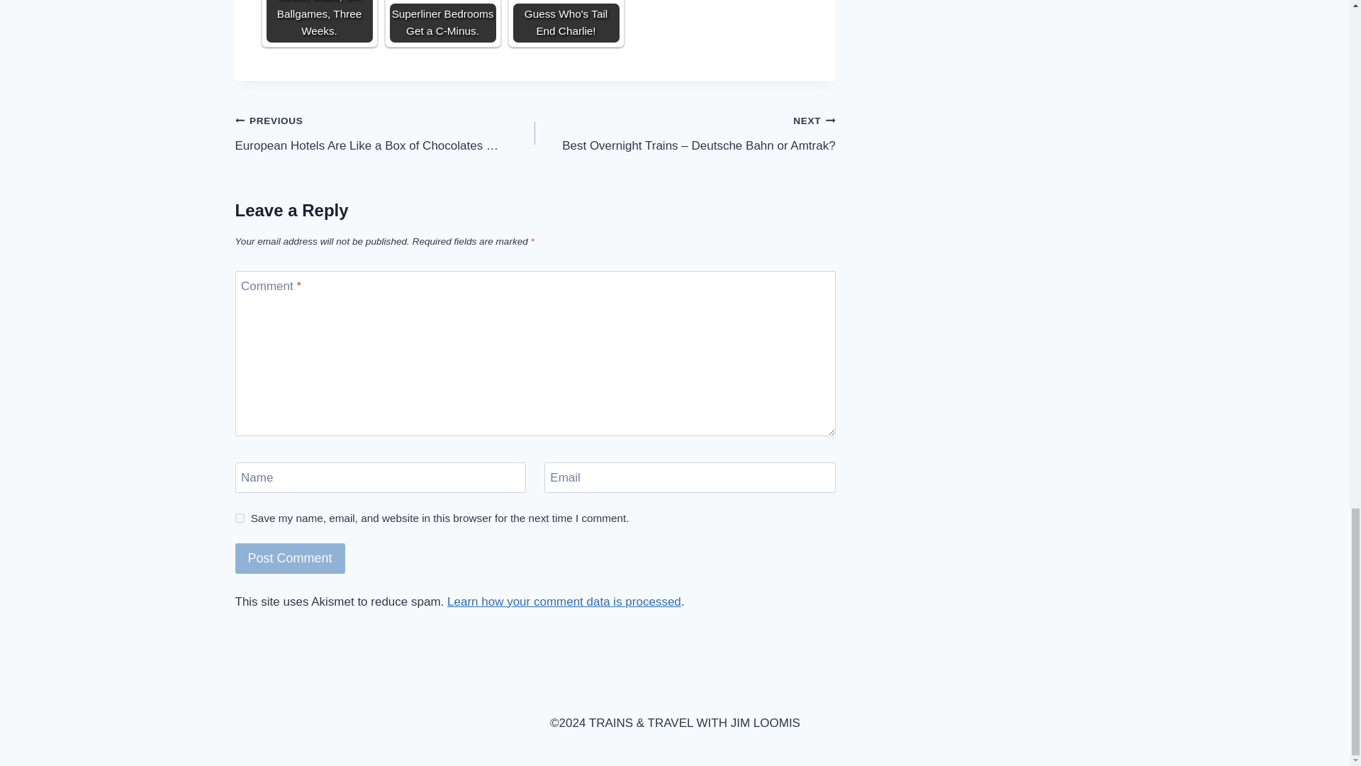 This screenshot has height=766, width=1361. Describe the element at coordinates (442, 21) in the screenshot. I see `Superliner Bedrooms Get a C-Minus.` at that location.